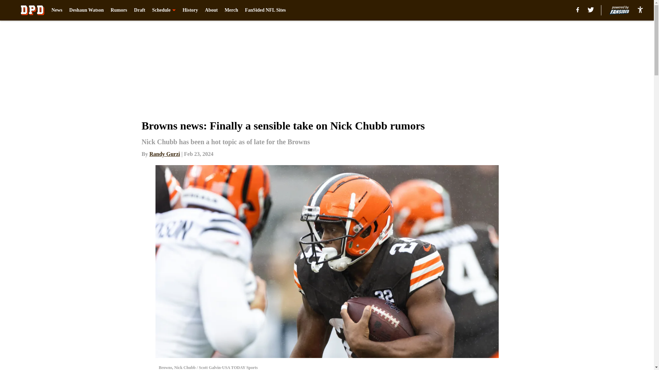  What do you see at coordinates (266, 10) in the screenshot?
I see `FanSided NFL Sites` at bounding box center [266, 10].